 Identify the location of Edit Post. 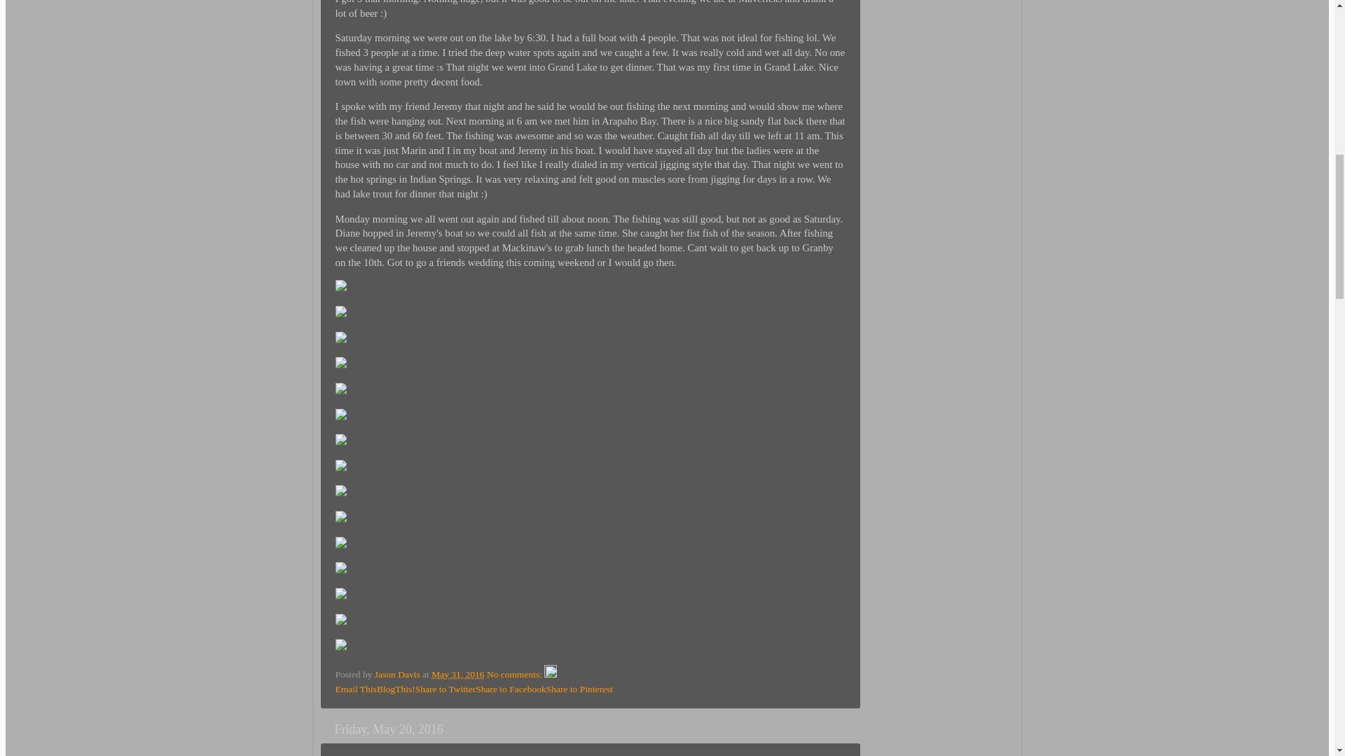
(551, 673).